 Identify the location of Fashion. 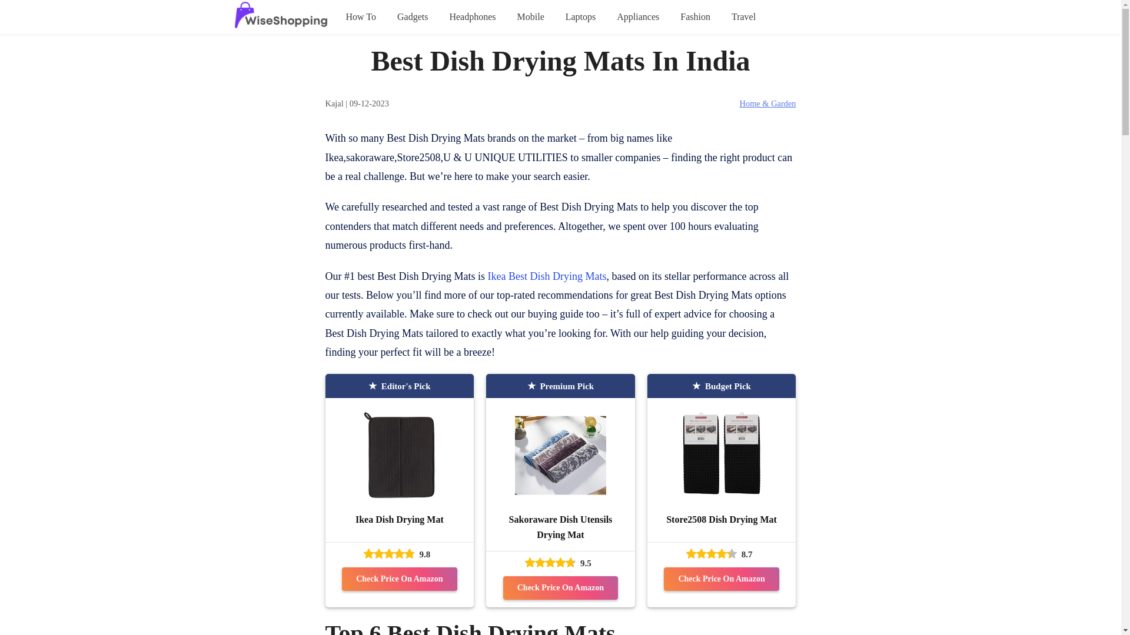
(695, 17).